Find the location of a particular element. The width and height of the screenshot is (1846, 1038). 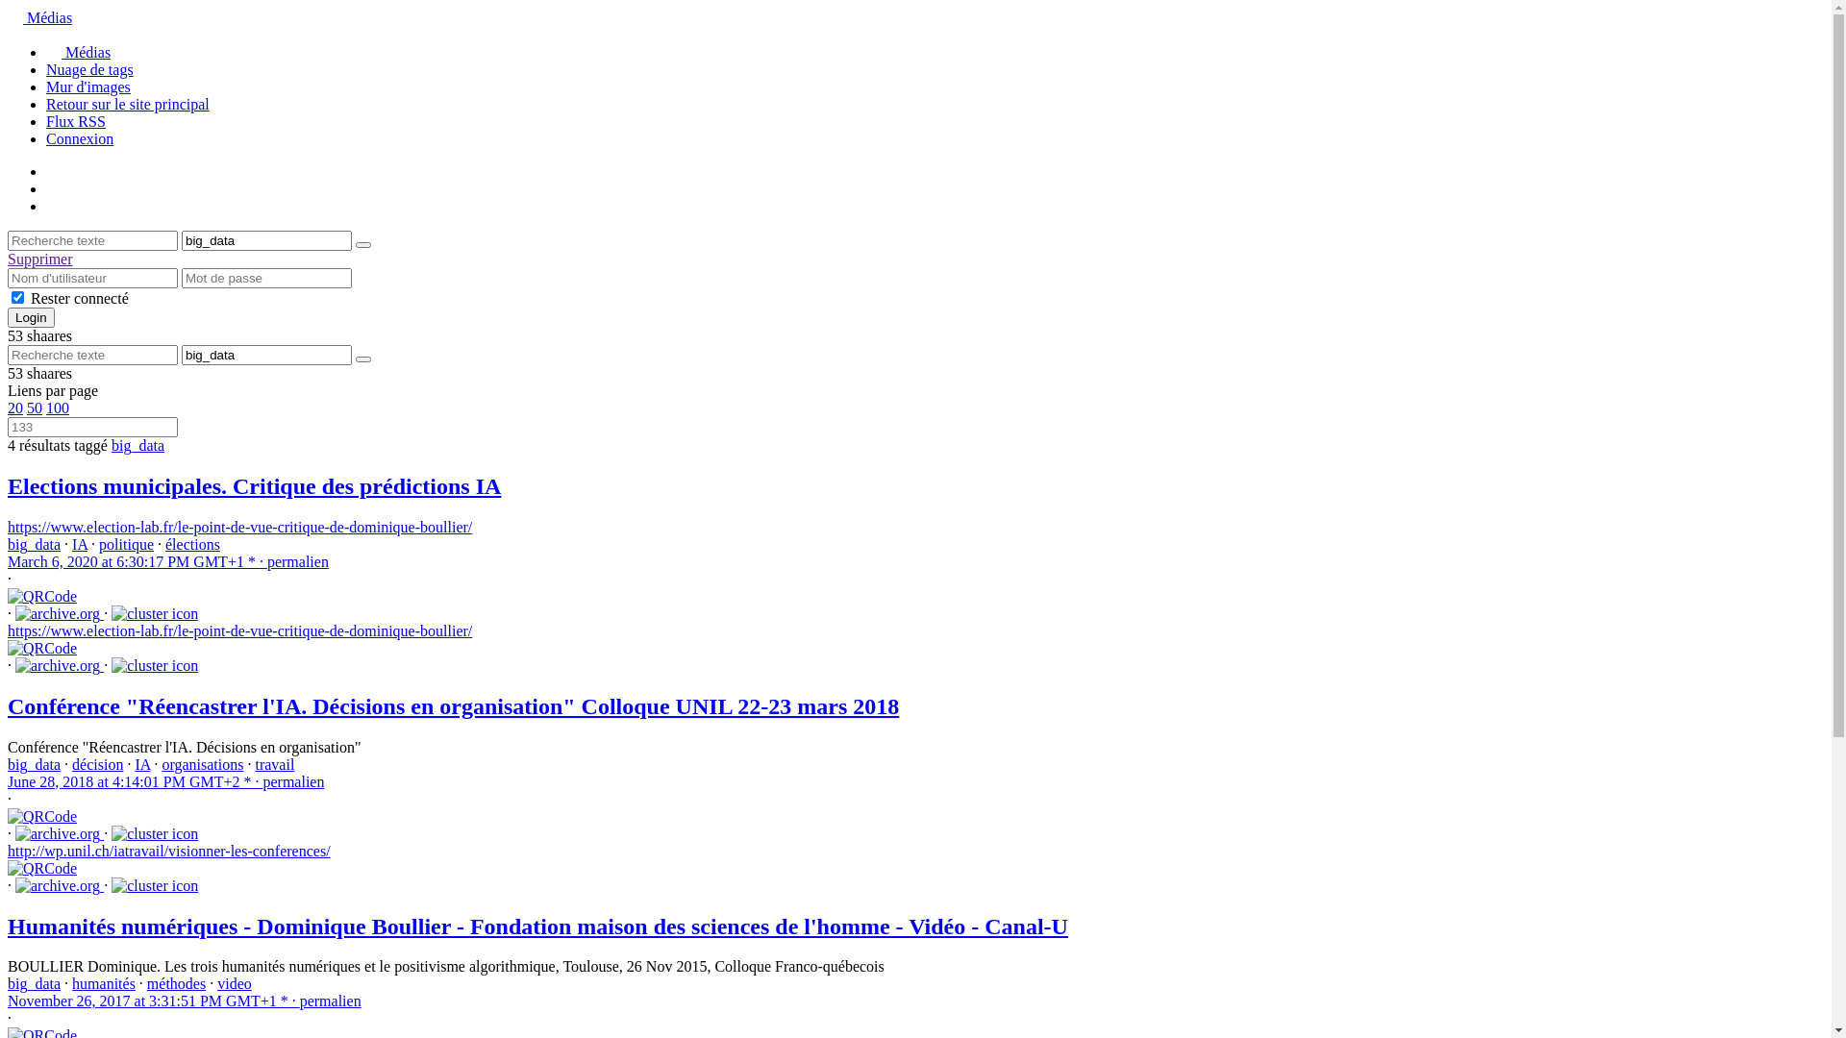

video is located at coordinates (235, 984).